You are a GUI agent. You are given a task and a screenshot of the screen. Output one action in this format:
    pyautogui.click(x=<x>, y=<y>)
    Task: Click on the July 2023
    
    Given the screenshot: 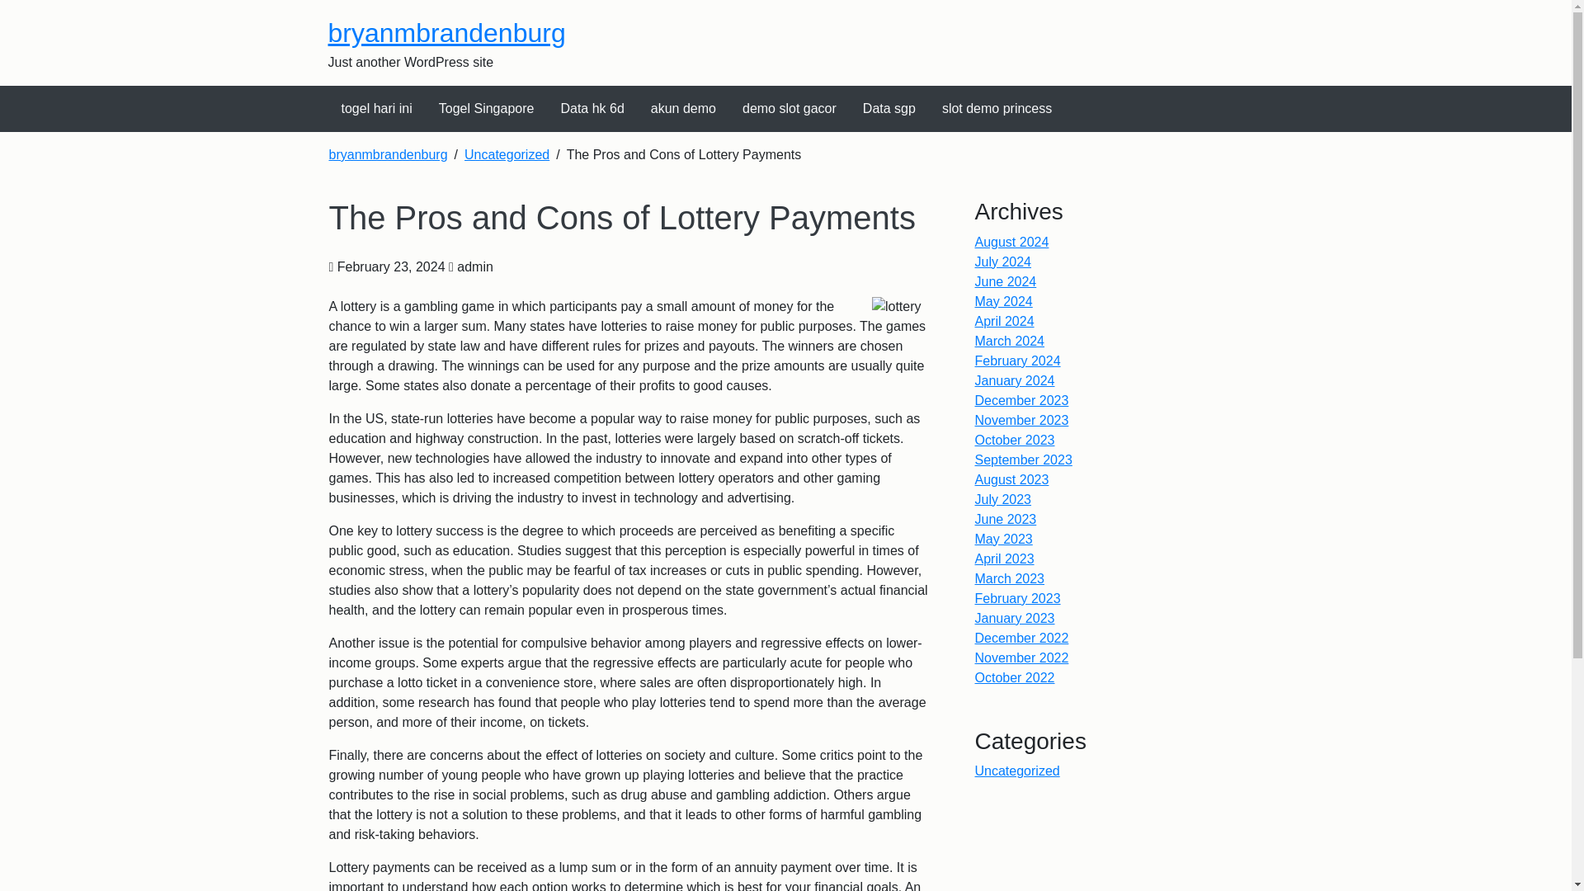 What is the action you would take?
    pyautogui.click(x=1003, y=500)
    